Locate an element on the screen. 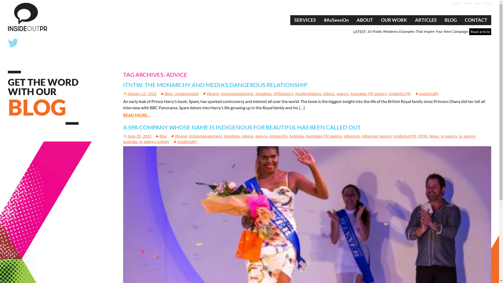 Image resolution: width=503 pixels, height=283 pixels. News is located at coordinates (434, 136).